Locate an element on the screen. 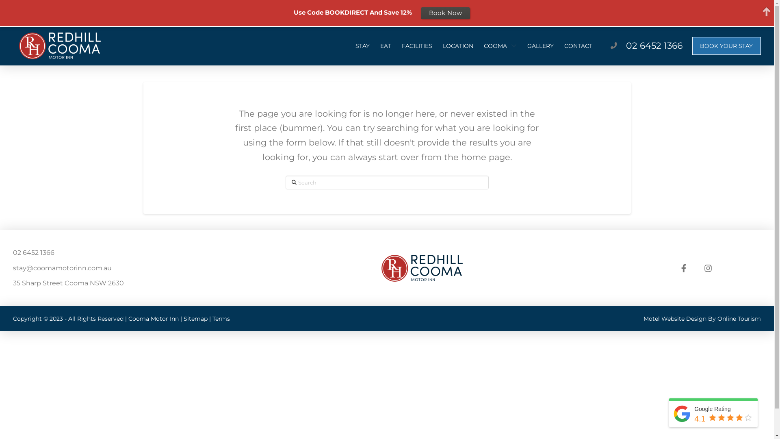 The height and width of the screenshot is (439, 780). CONTACT is located at coordinates (578, 46).